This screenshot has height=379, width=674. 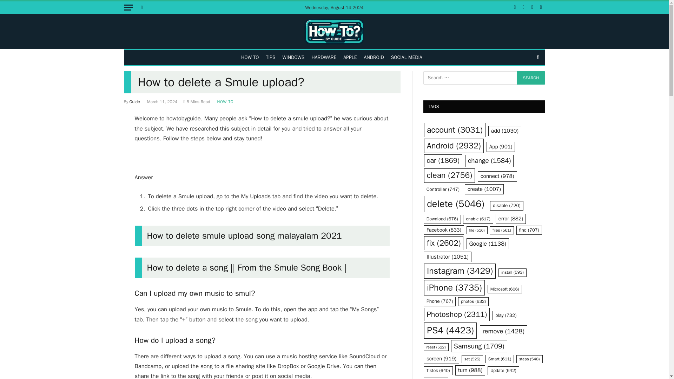 I want to click on Posts by Guide, so click(x=135, y=102).